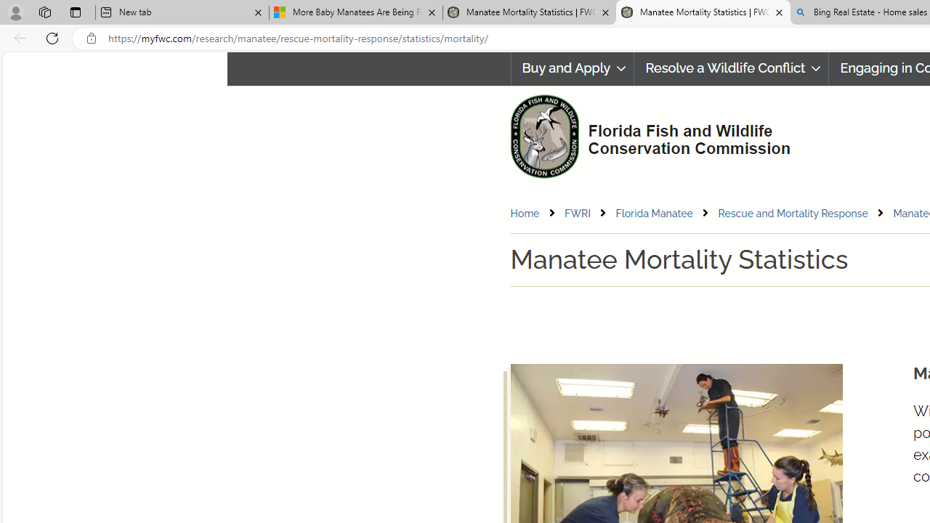  I want to click on FWC Logo, so click(544, 136).